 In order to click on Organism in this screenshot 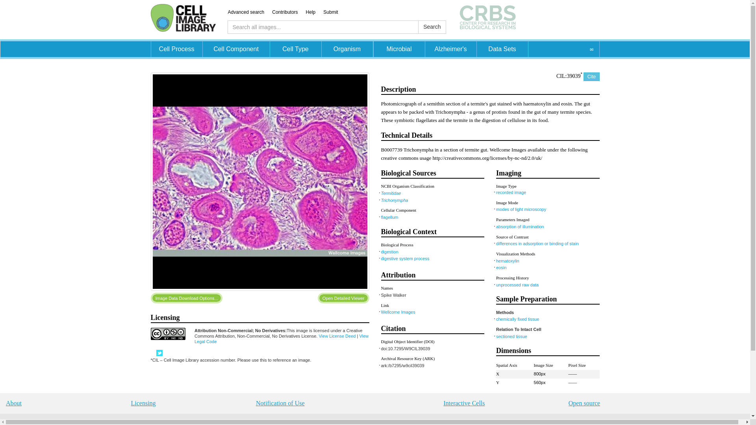, I will do `click(347, 49)`.